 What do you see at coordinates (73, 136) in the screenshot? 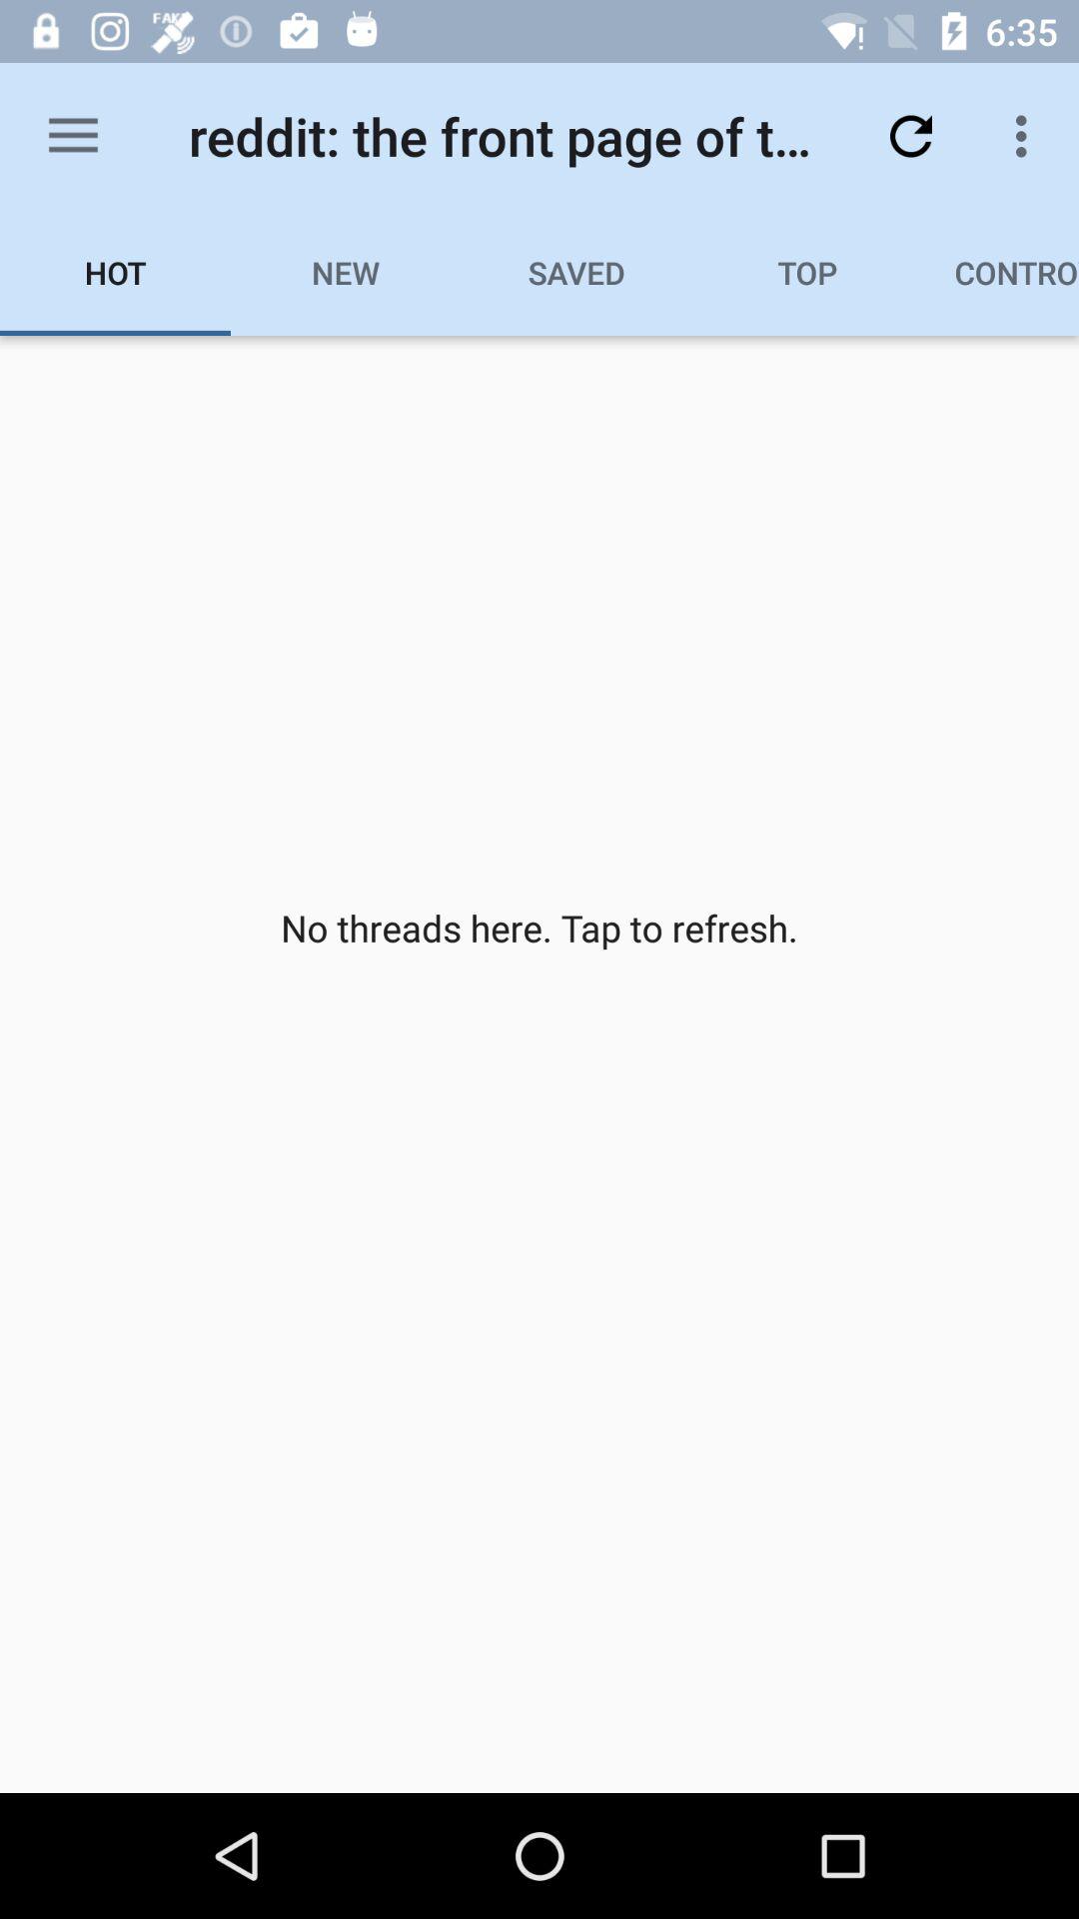
I see `launch the item next to the reddit the front` at bounding box center [73, 136].